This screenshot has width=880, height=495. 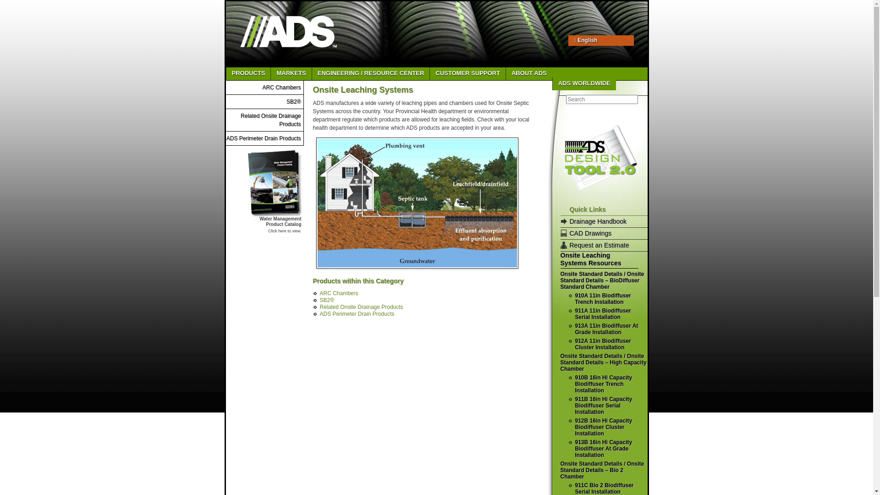 I want to click on Request an Estimate, so click(x=599, y=245).